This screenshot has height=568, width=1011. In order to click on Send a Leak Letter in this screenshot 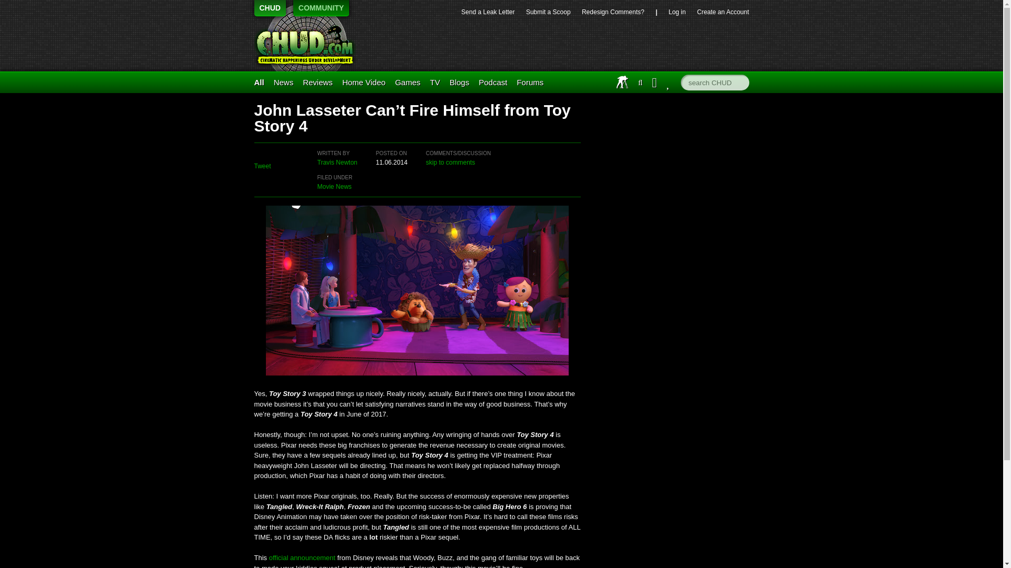, I will do `click(488, 12)`.